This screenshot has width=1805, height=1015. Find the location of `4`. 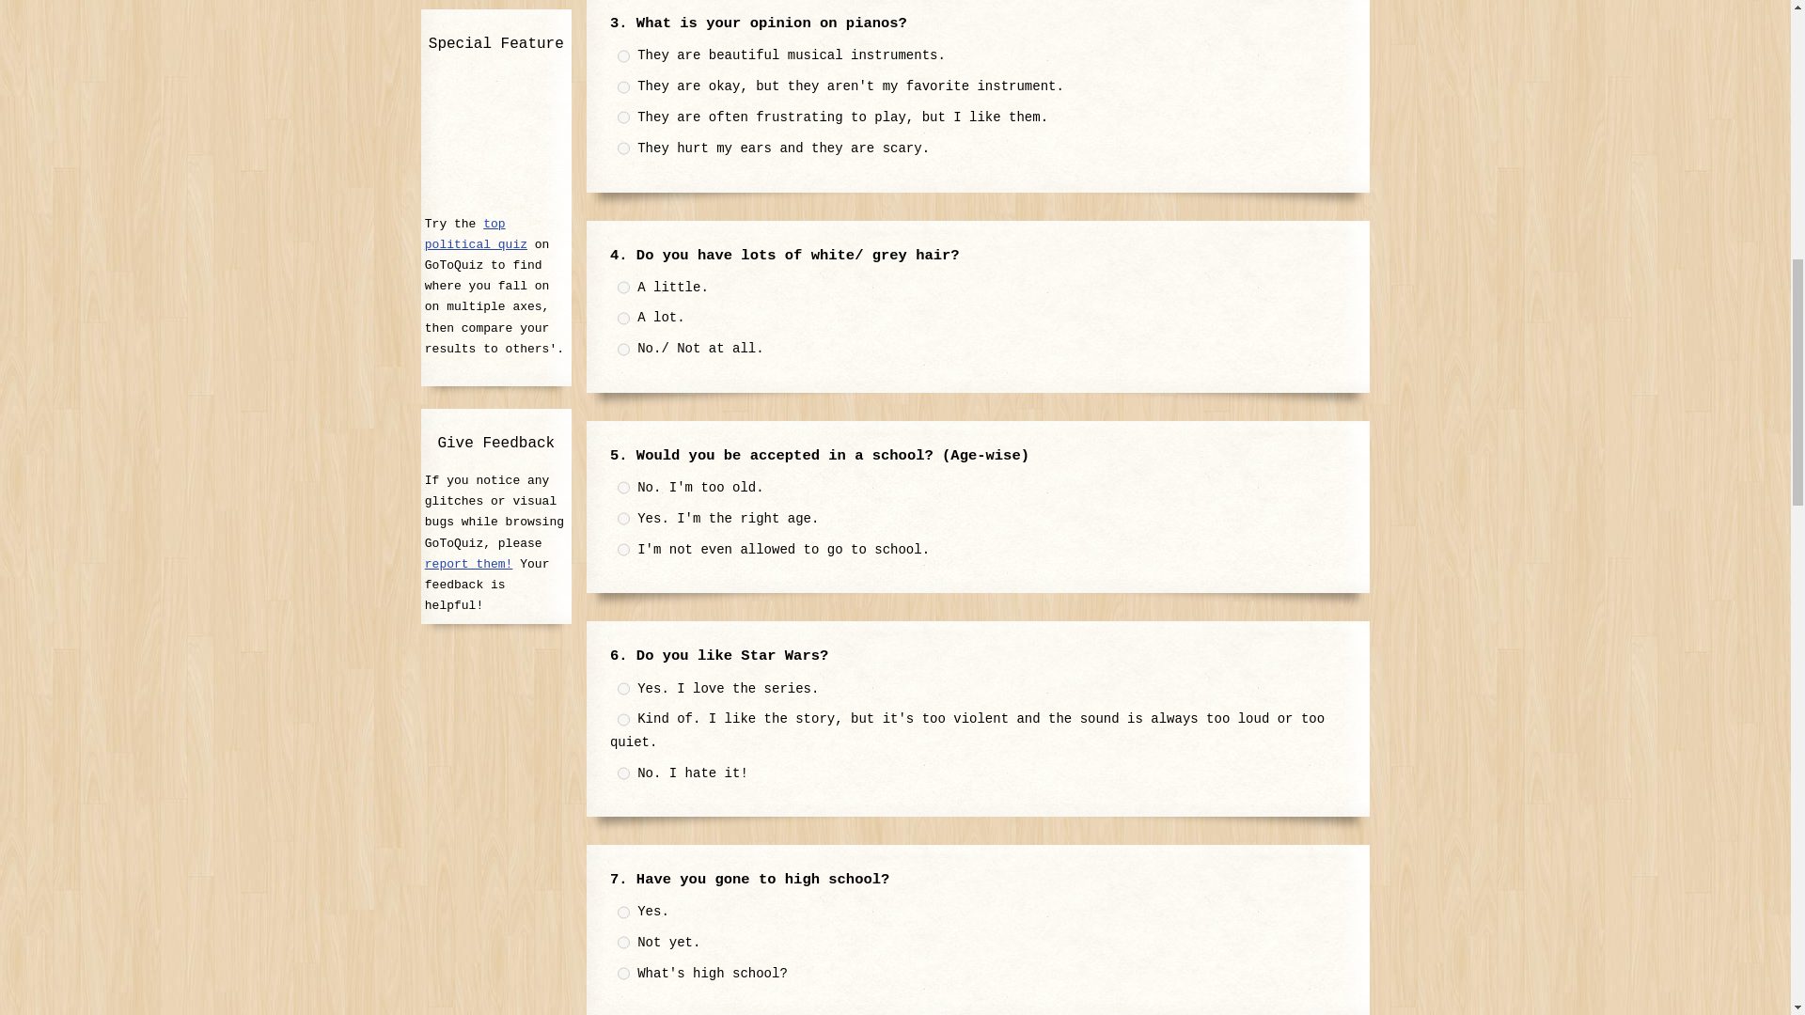

4 is located at coordinates (623, 148).